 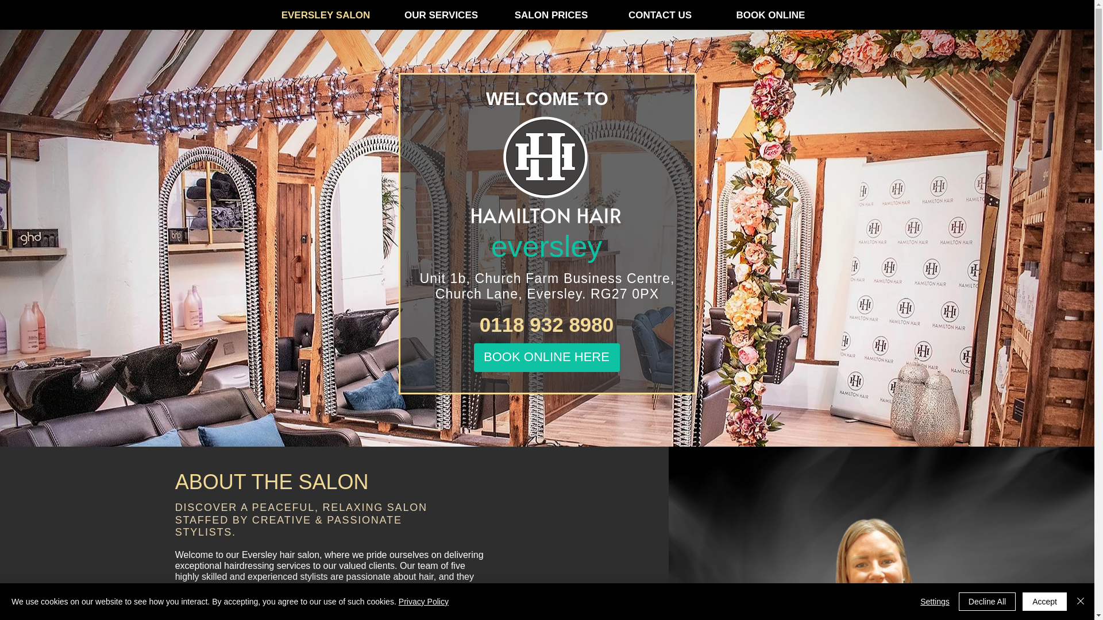 I want to click on BOOK ONLINE HERE, so click(x=546, y=358).